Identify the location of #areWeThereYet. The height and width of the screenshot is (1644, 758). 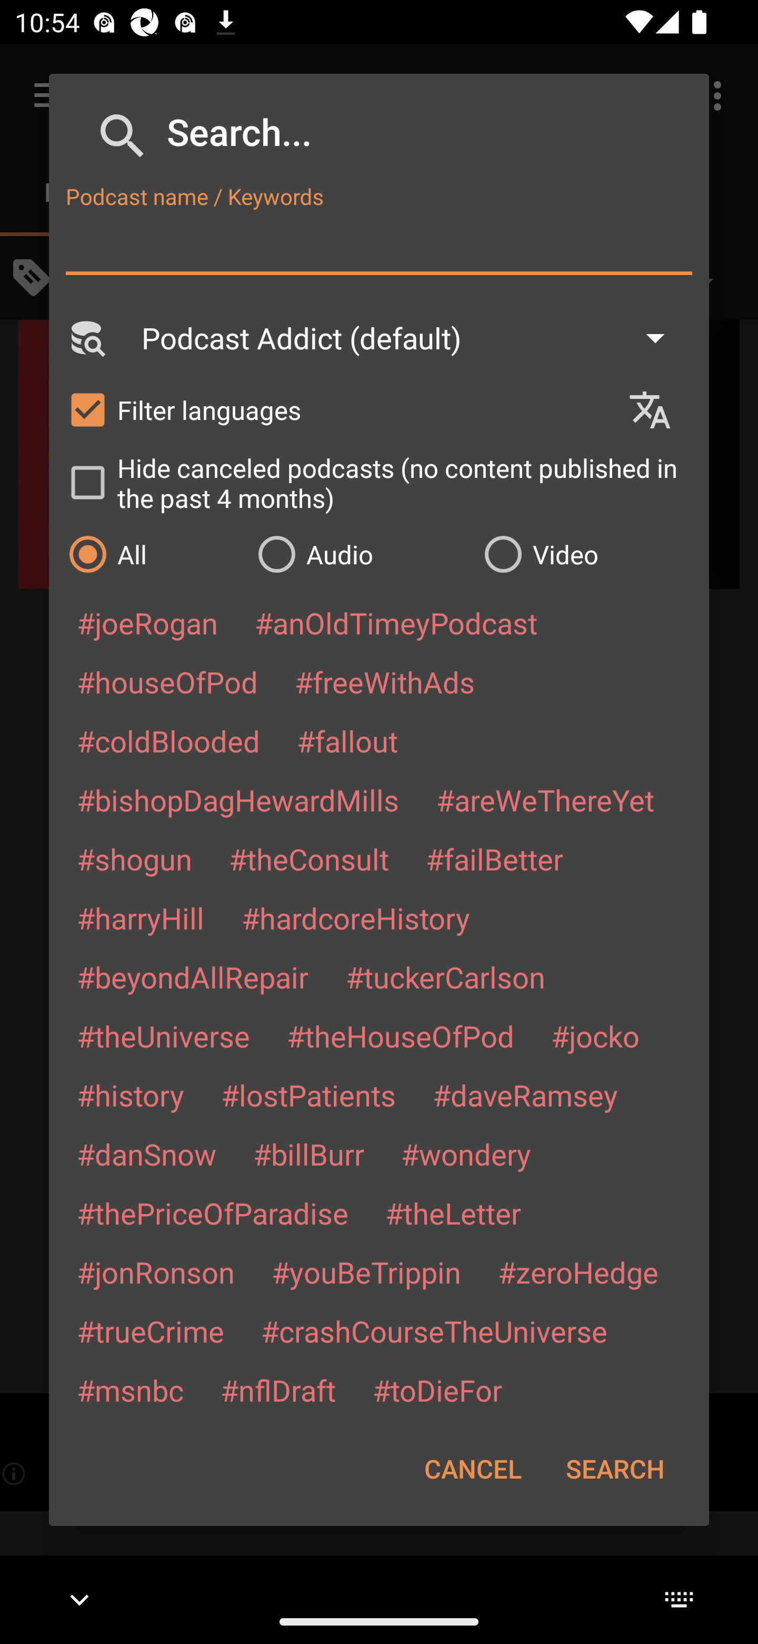
(545, 799).